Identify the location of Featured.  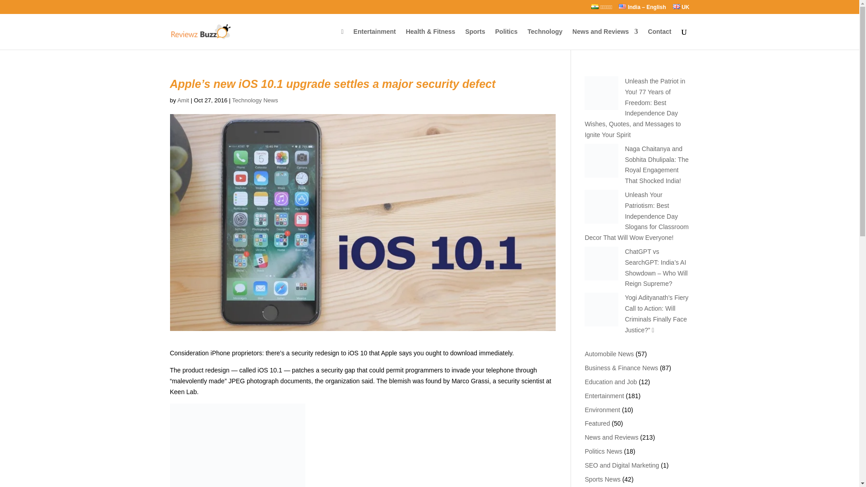
(597, 423).